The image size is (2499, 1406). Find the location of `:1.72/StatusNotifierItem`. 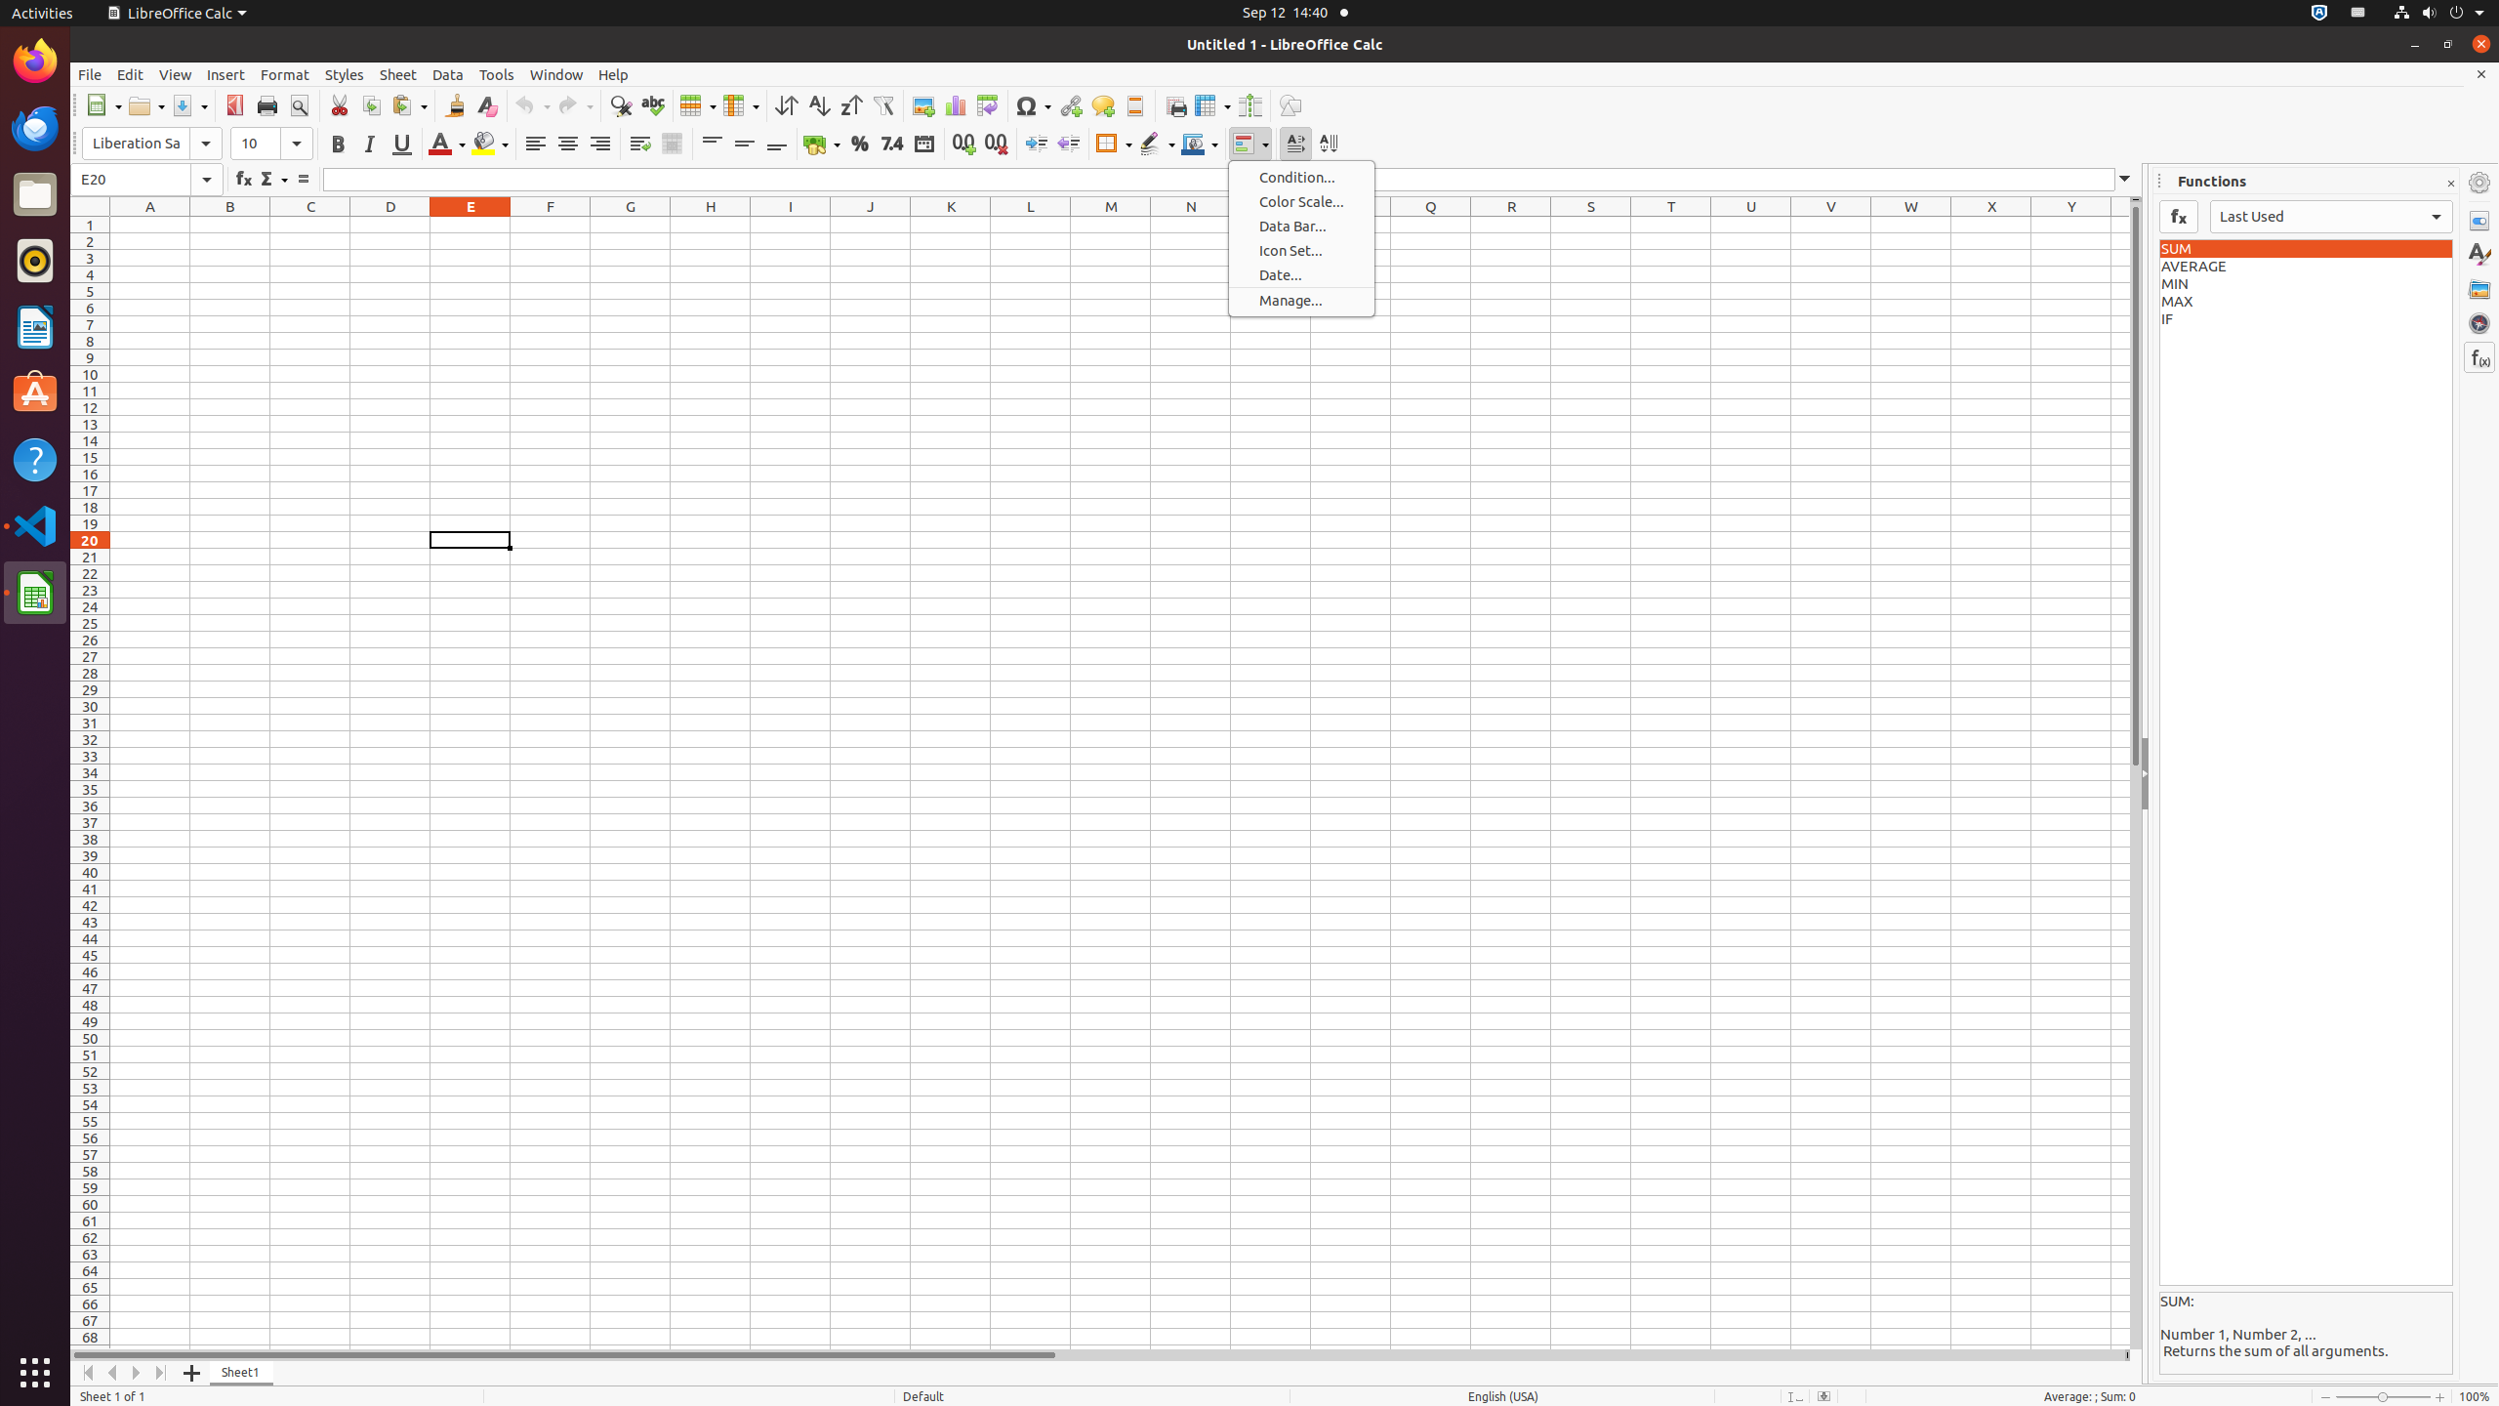

:1.72/StatusNotifierItem is located at coordinates (2319, 14).